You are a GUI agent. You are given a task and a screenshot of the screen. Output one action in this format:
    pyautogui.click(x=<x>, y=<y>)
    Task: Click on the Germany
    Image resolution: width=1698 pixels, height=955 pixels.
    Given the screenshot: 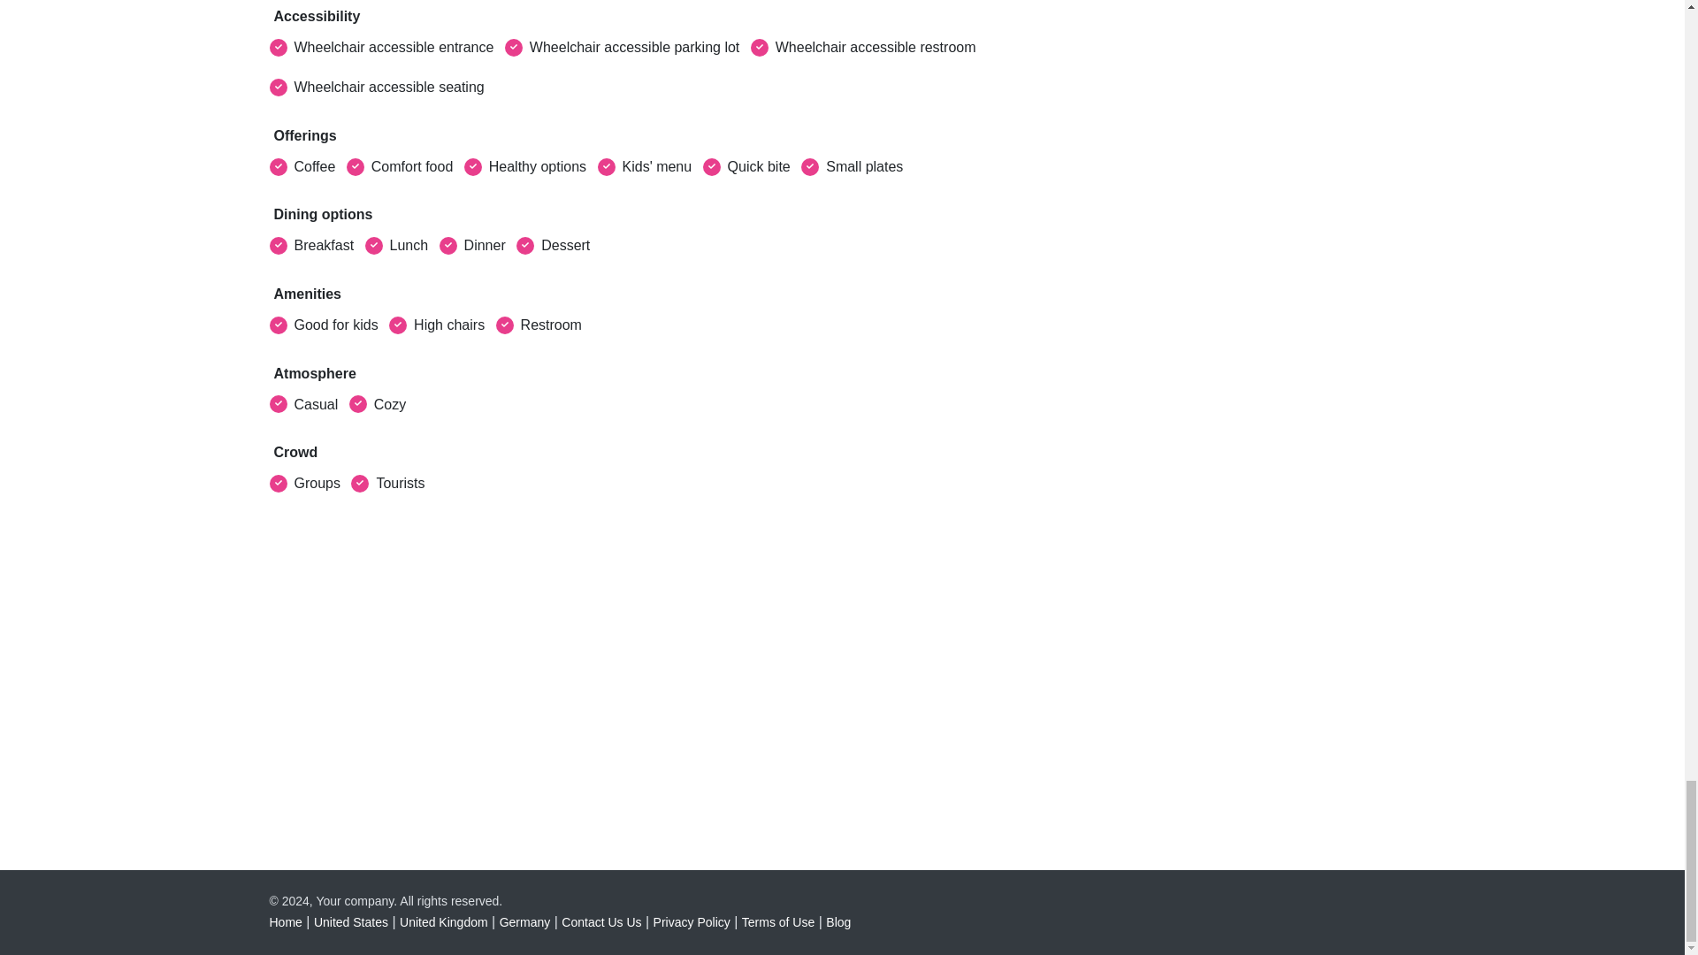 What is the action you would take?
    pyautogui.click(x=524, y=921)
    